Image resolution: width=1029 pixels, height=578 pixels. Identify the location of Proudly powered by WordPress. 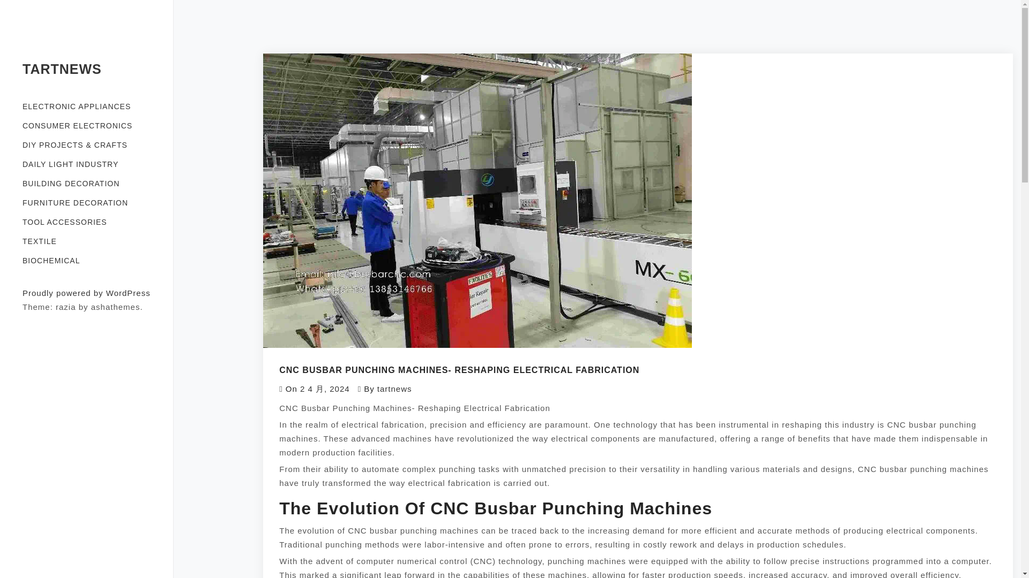
(86, 293).